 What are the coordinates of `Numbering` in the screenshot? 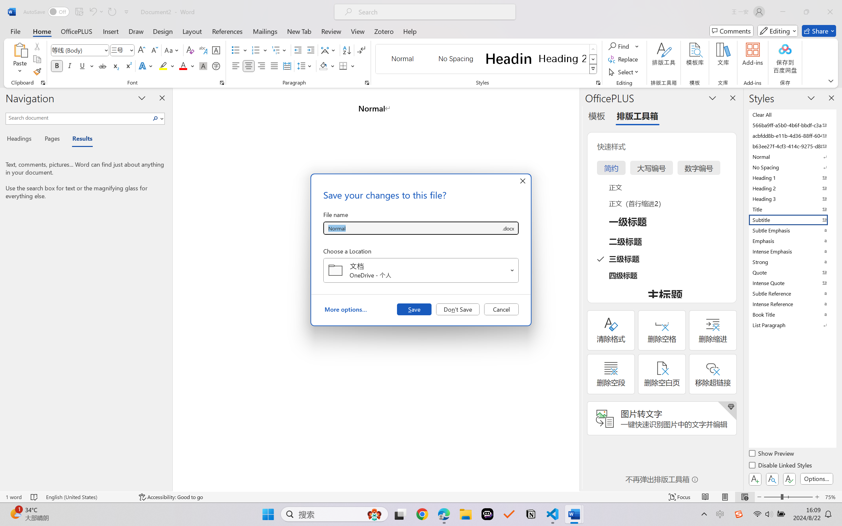 It's located at (256, 50).